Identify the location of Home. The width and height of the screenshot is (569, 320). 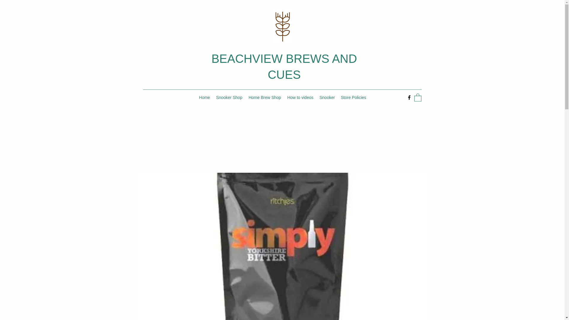
(204, 97).